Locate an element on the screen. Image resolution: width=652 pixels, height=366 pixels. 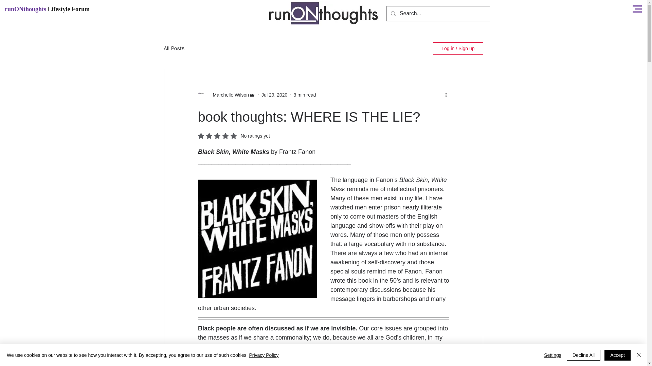
All Posts is located at coordinates (174, 48).